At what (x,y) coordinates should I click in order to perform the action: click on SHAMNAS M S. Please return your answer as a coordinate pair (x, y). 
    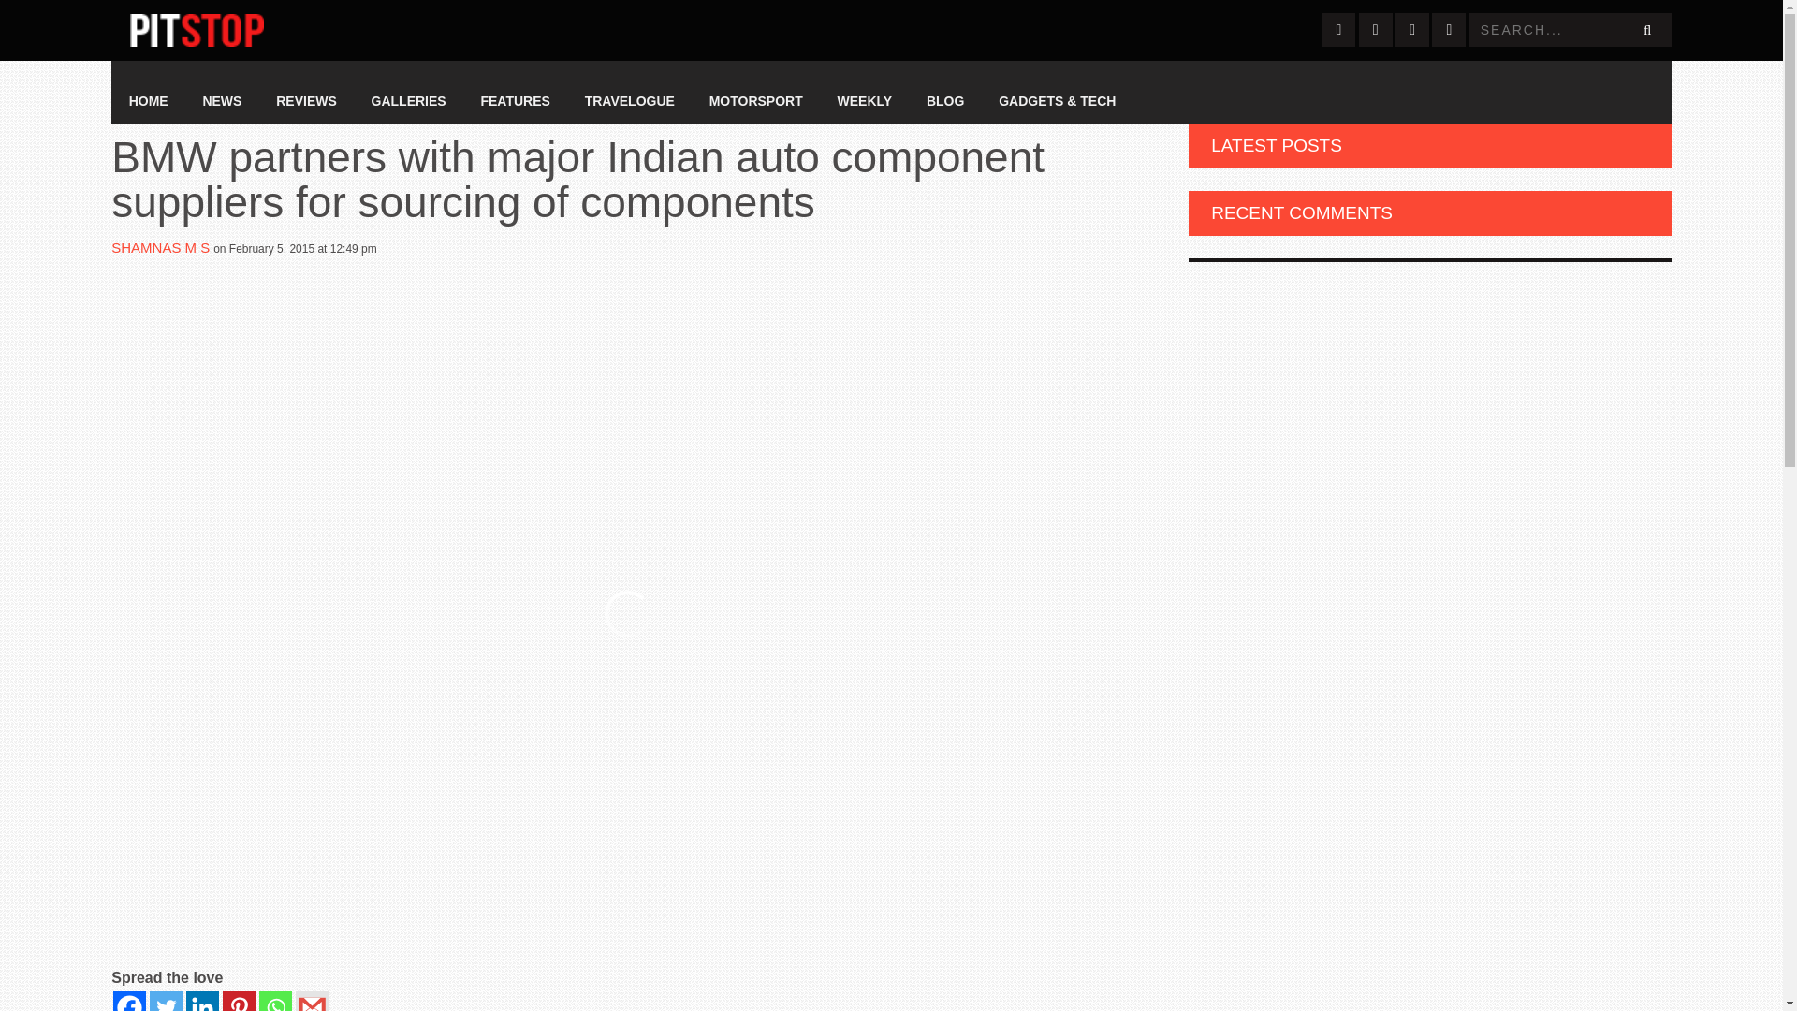
    Looking at the image, I should click on (161, 247).